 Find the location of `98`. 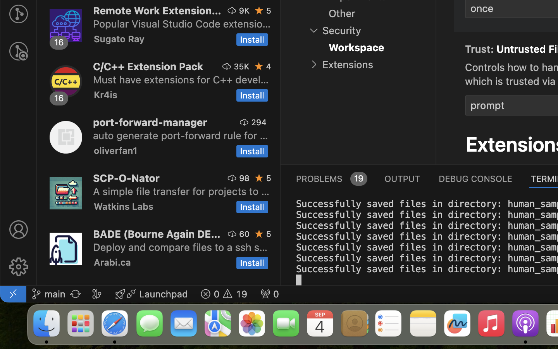

98 is located at coordinates (245, 178).